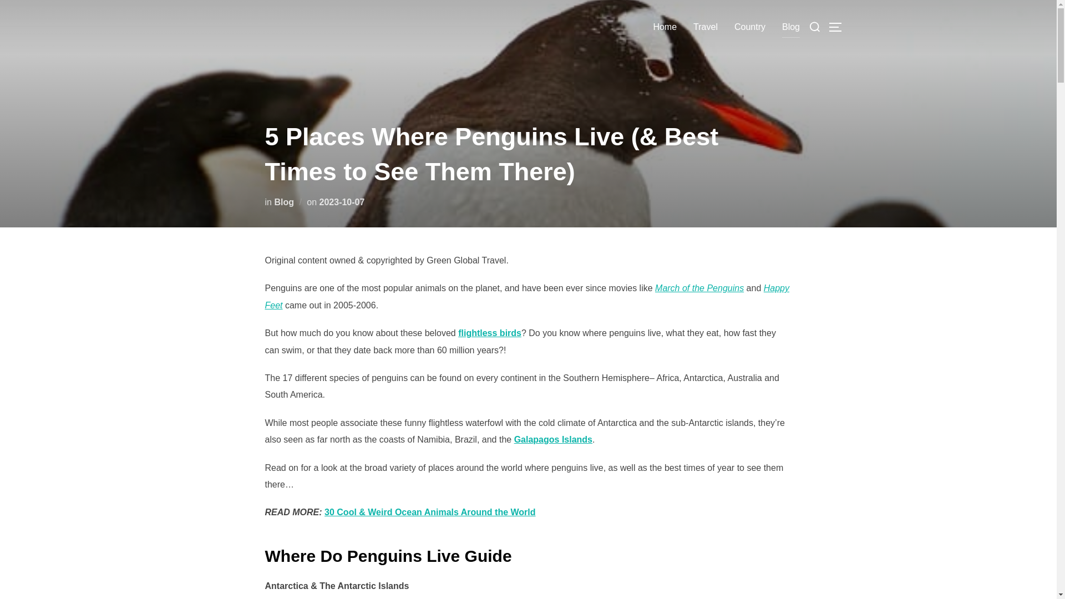  I want to click on March of the Penguins, so click(699, 288).